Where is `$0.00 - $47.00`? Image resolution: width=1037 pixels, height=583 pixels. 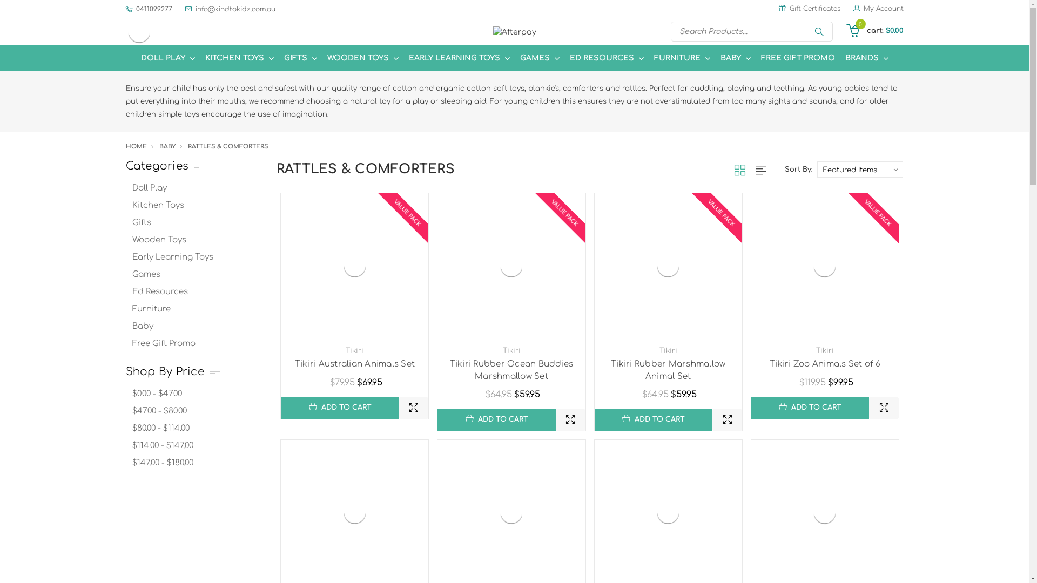
$0.00 - $47.00 is located at coordinates (196, 394).